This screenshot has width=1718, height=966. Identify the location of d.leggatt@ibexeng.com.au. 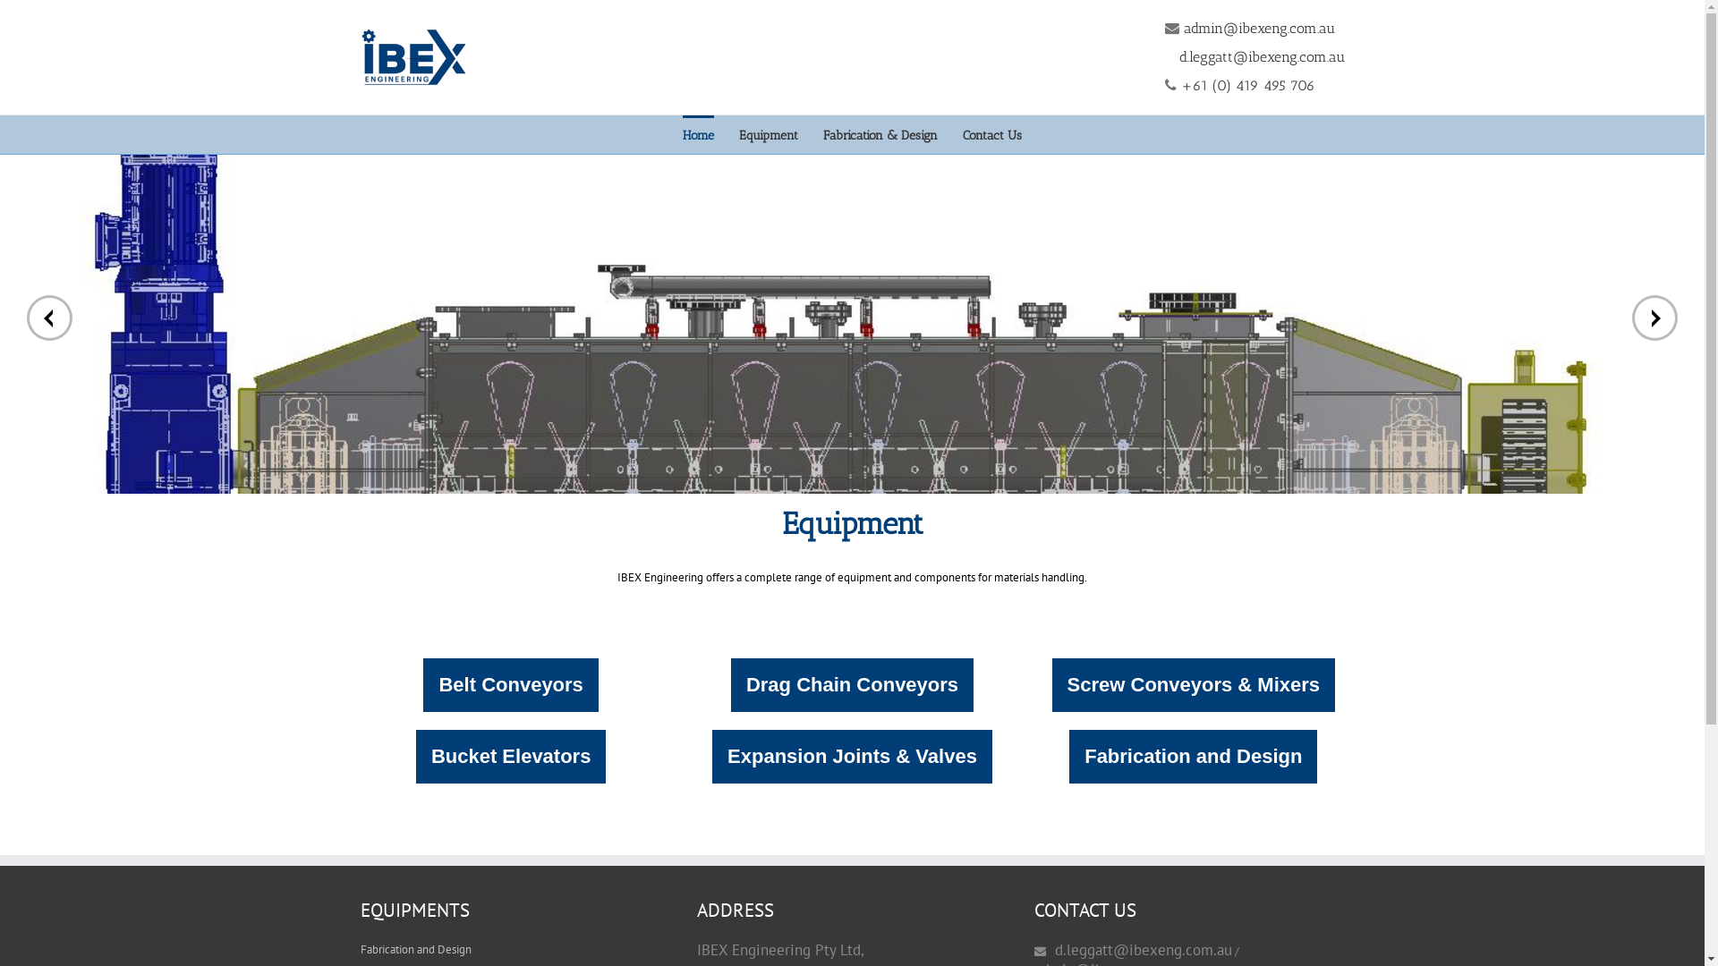
(1142, 950).